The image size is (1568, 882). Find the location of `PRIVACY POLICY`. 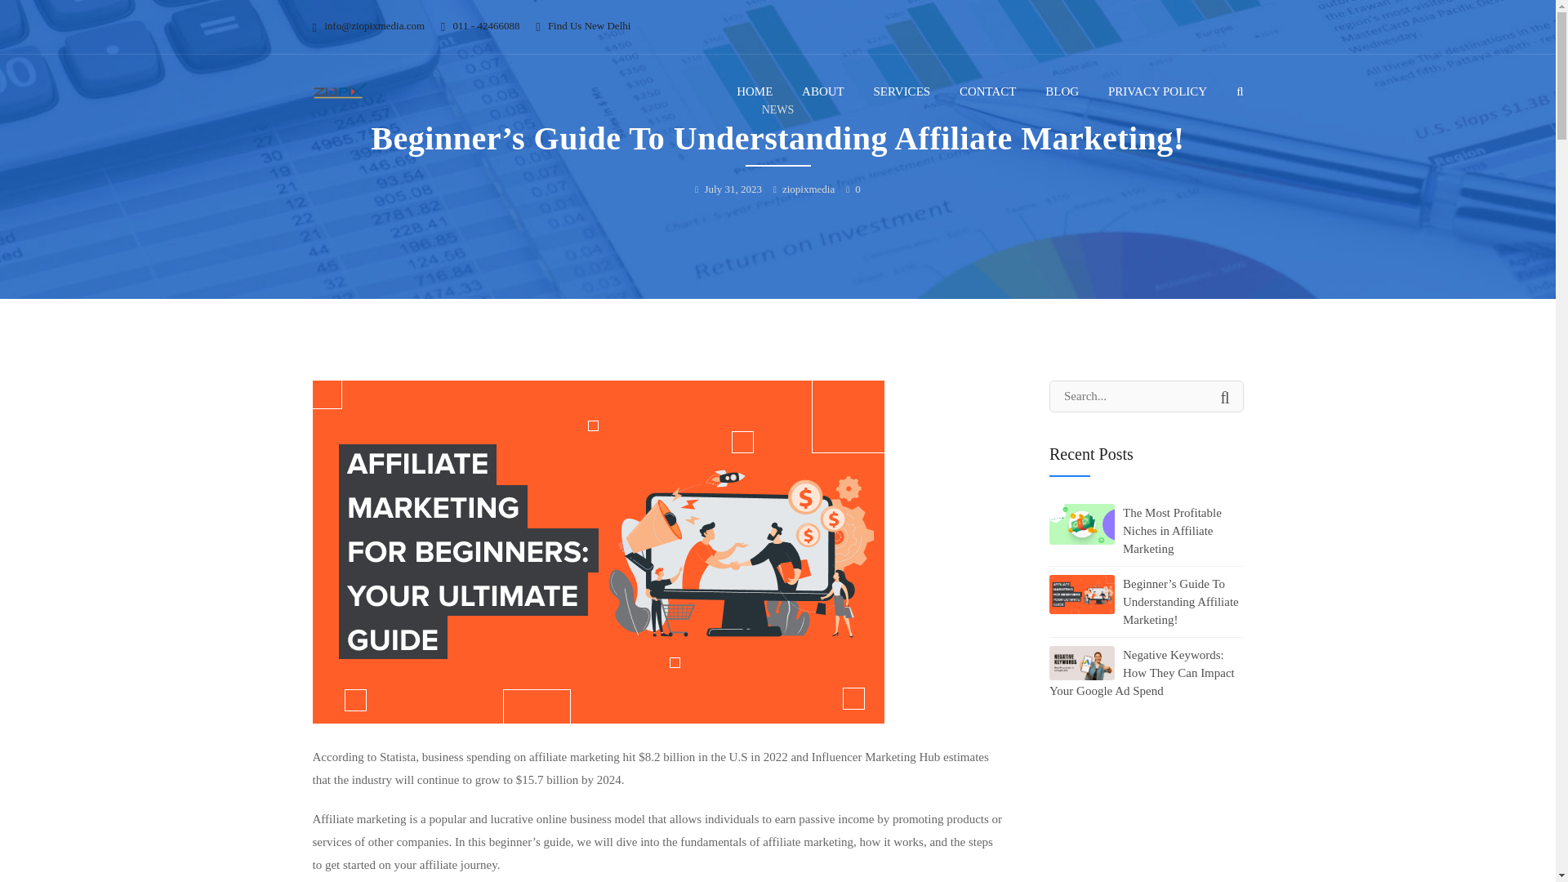

PRIVACY POLICY is located at coordinates (1158, 91).